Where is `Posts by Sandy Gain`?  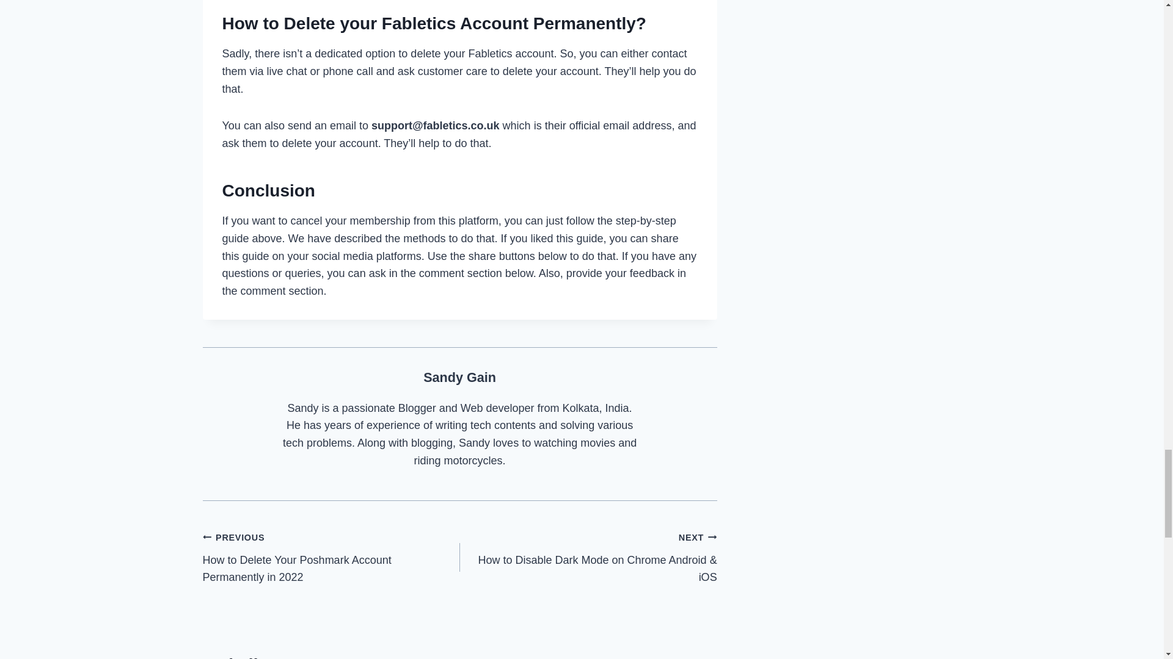
Posts by Sandy Gain is located at coordinates (459, 377).